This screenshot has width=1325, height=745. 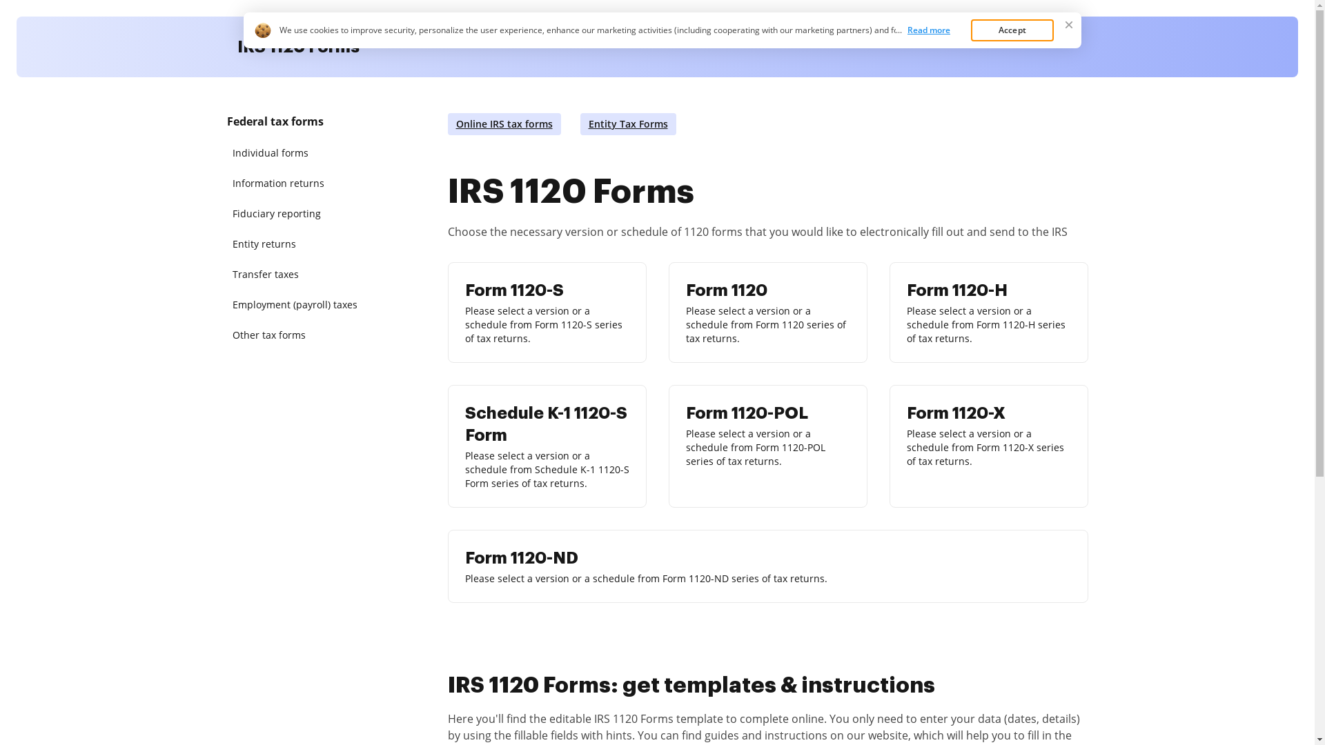 What do you see at coordinates (298, 305) in the screenshot?
I see `Employment (payroll) taxes` at bounding box center [298, 305].